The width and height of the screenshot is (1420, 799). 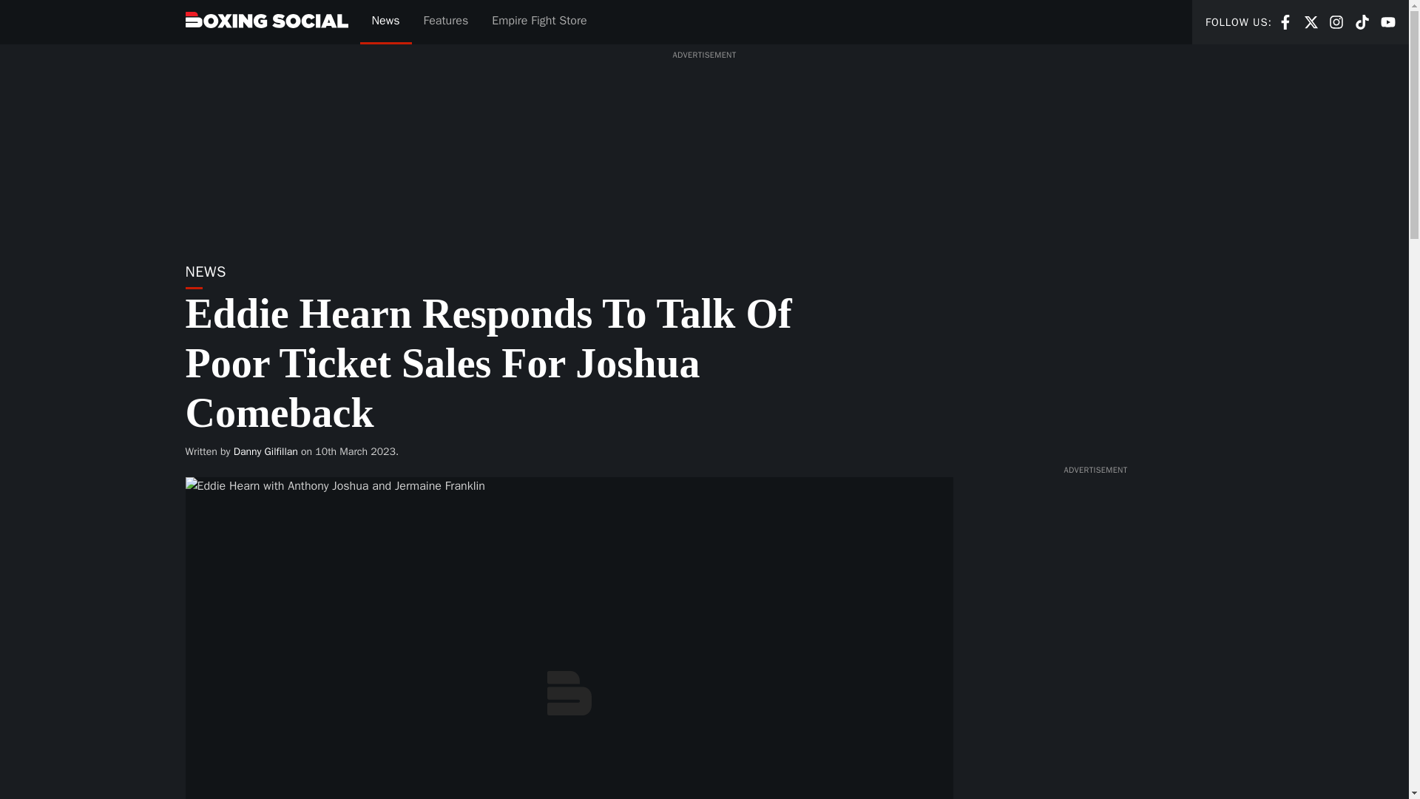 I want to click on Empire Fight Store, so click(x=538, y=22).